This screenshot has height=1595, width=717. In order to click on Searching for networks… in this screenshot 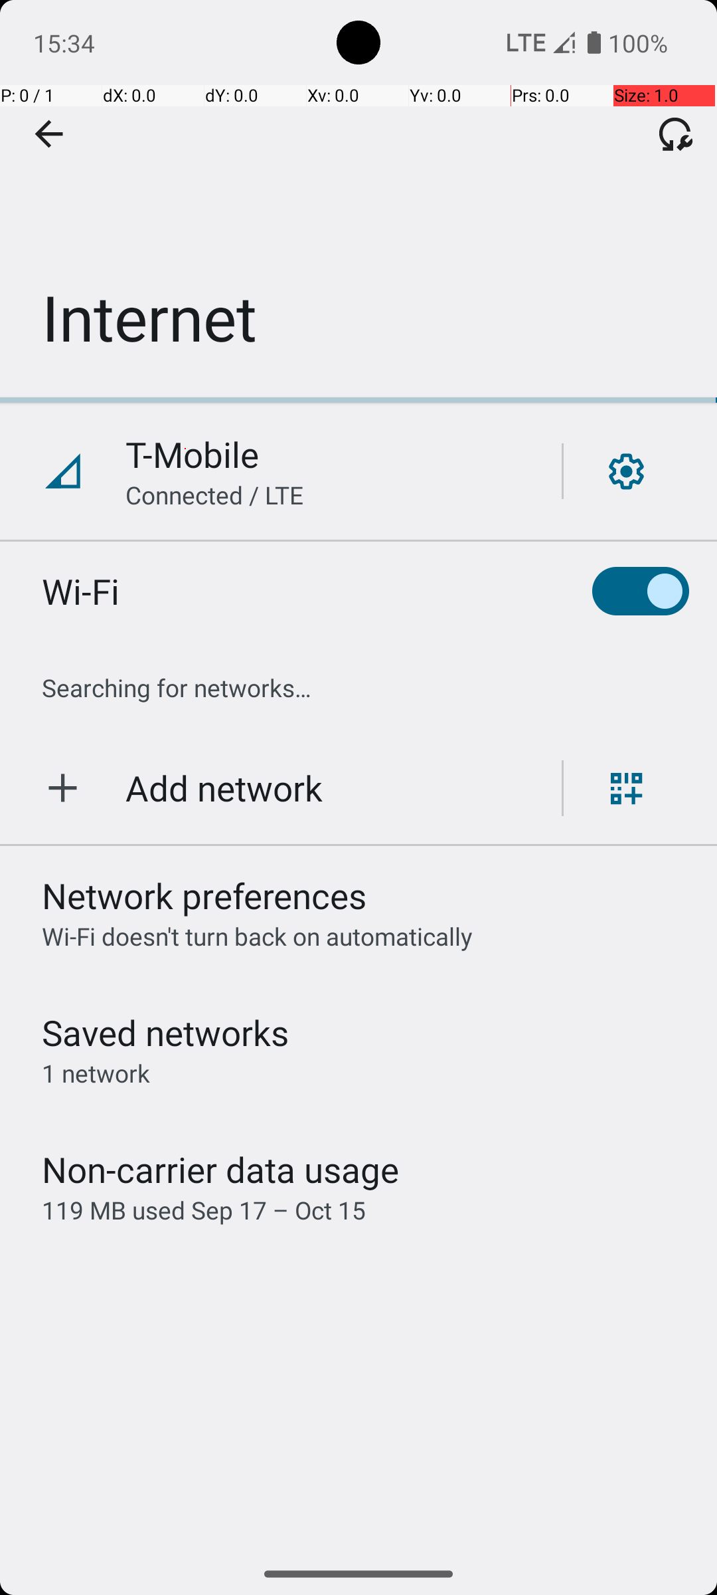, I will do `click(177, 687)`.